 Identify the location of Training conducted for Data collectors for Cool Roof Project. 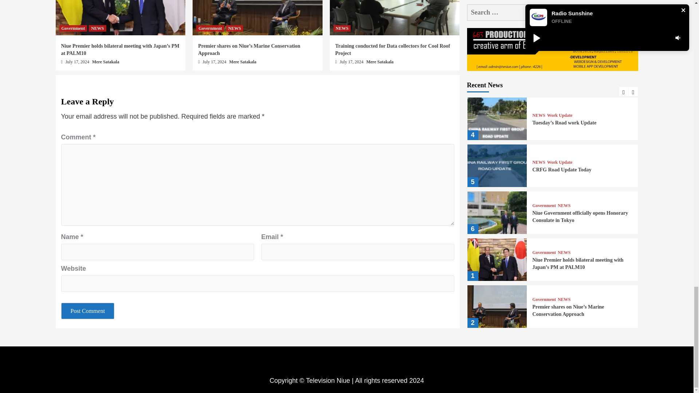
(392, 49).